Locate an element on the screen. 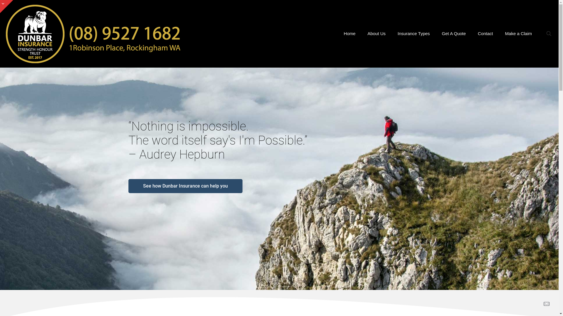 The width and height of the screenshot is (563, 316). See how Dunbar Insurance can help you is located at coordinates (185, 186).